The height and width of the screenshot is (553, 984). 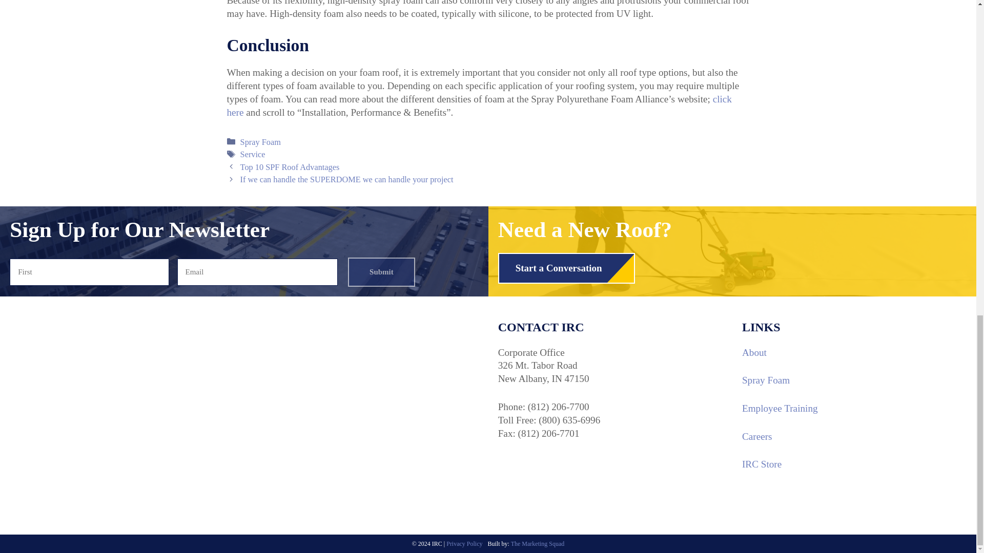 What do you see at coordinates (566, 268) in the screenshot?
I see `Start a Conversation` at bounding box center [566, 268].